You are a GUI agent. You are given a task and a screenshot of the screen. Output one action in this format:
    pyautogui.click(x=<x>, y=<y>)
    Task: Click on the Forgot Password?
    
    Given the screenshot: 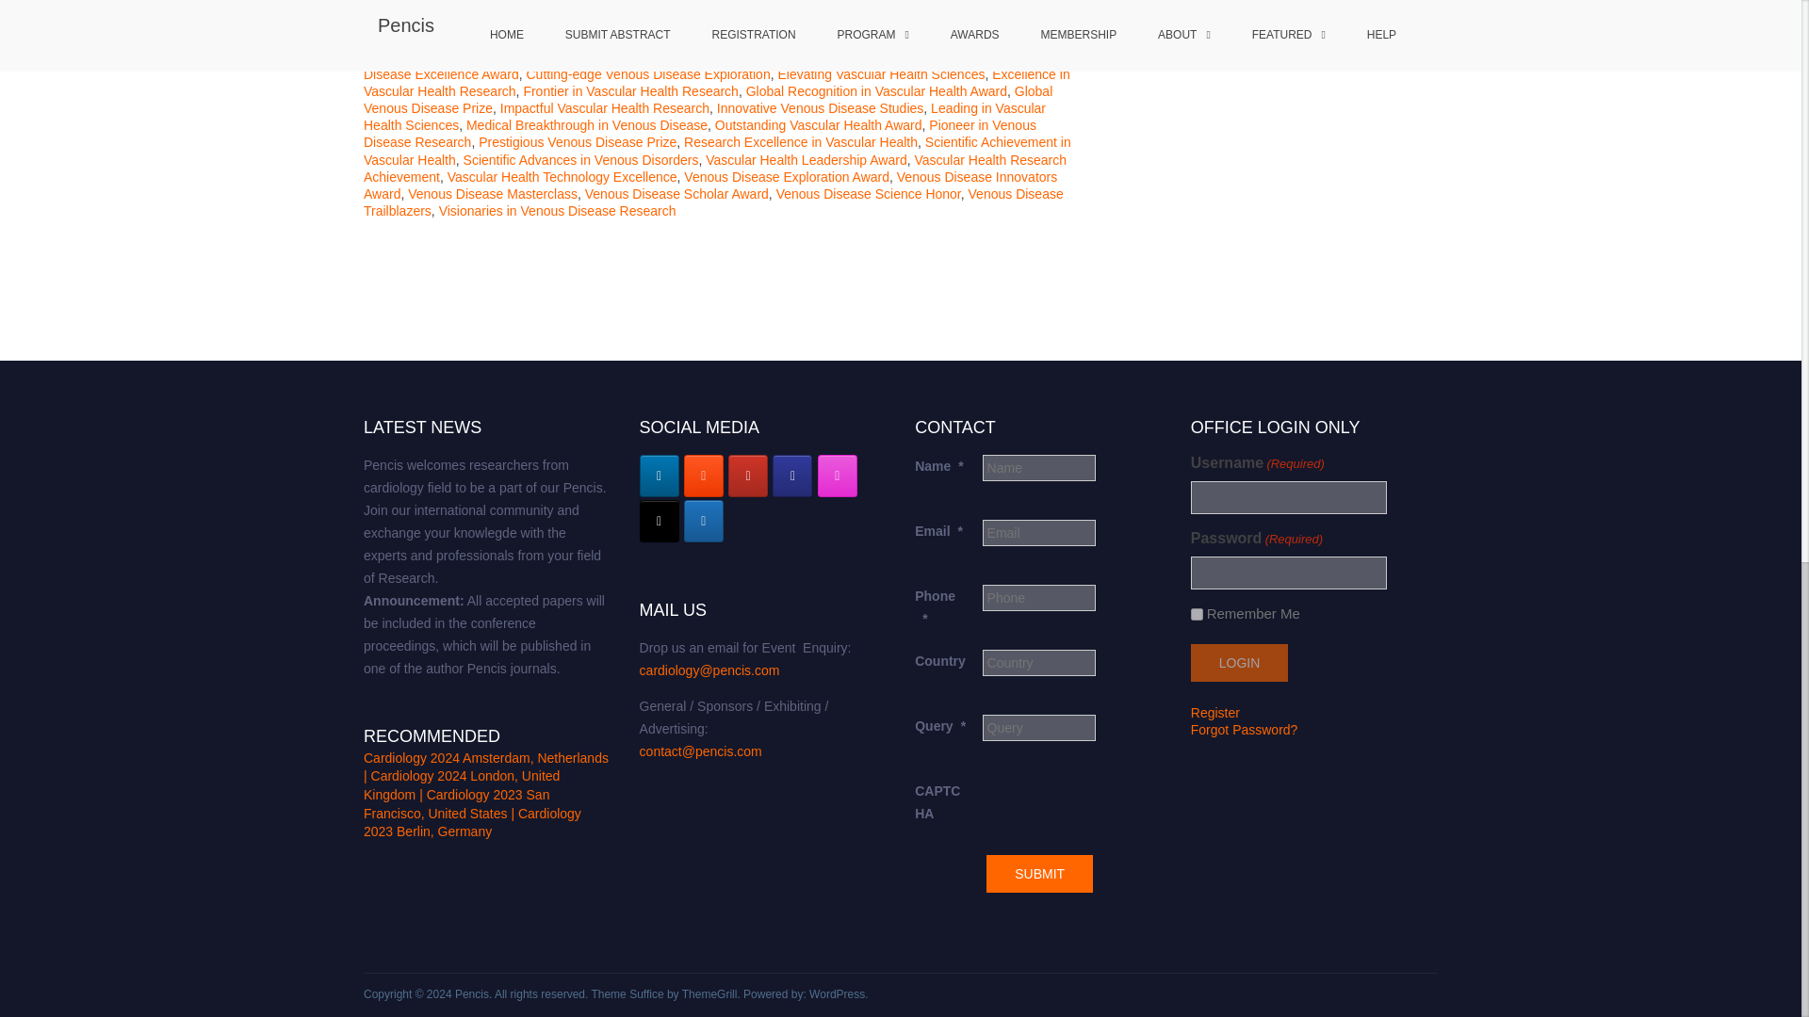 What is the action you would take?
    pyautogui.click(x=1244, y=729)
    